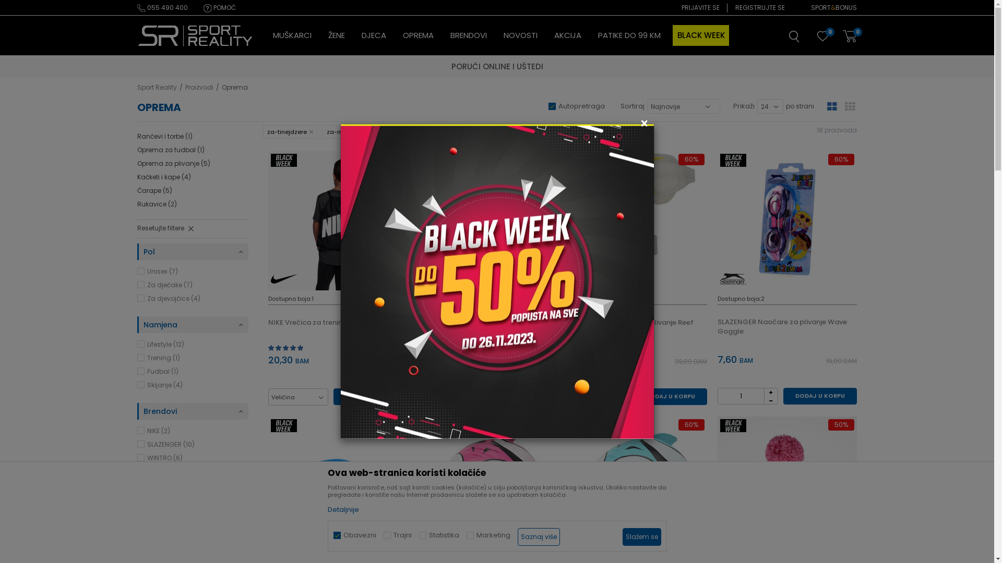 The width and height of the screenshot is (1002, 563). Describe the element at coordinates (822, 38) in the screenshot. I see `0` at that location.